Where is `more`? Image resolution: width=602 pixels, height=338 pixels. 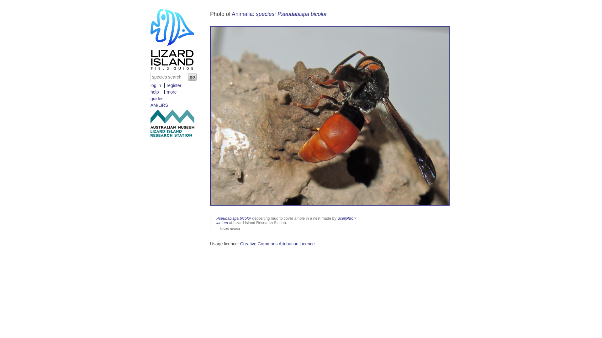
more is located at coordinates (172, 92).